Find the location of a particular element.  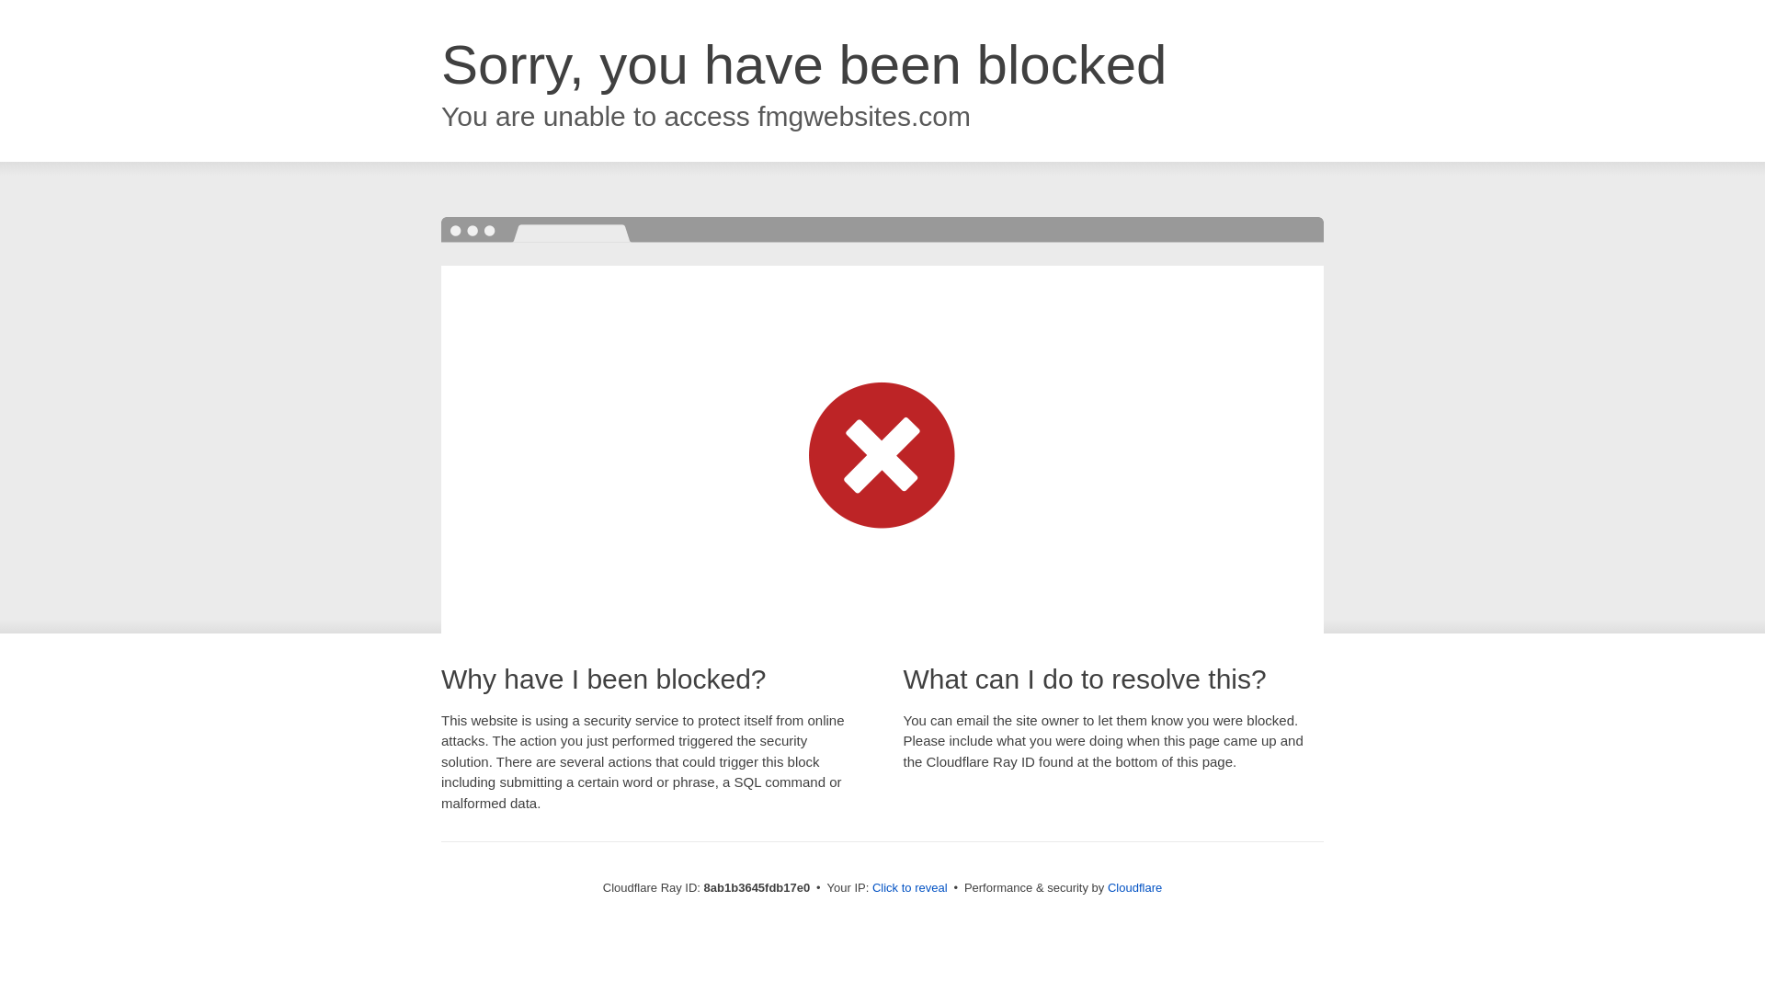

Click to reveal is located at coordinates (910, 888).